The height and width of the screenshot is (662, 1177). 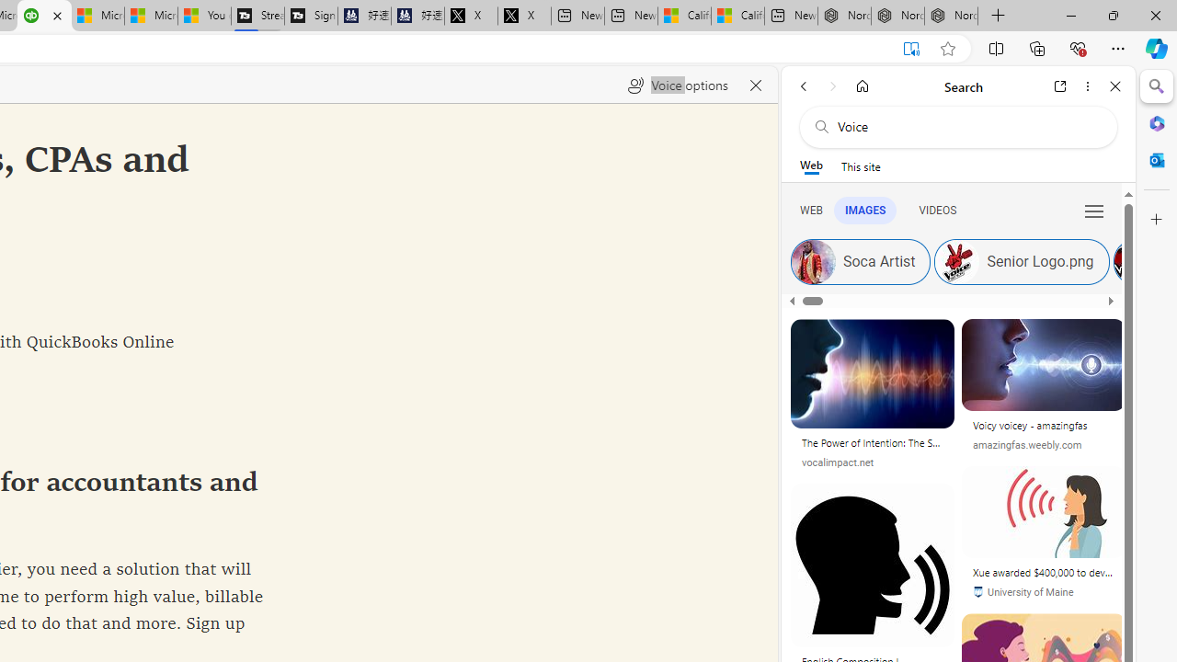 What do you see at coordinates (864, 210) in the screenshot?
I see `IMAGES` at bounding box center [864, 210].